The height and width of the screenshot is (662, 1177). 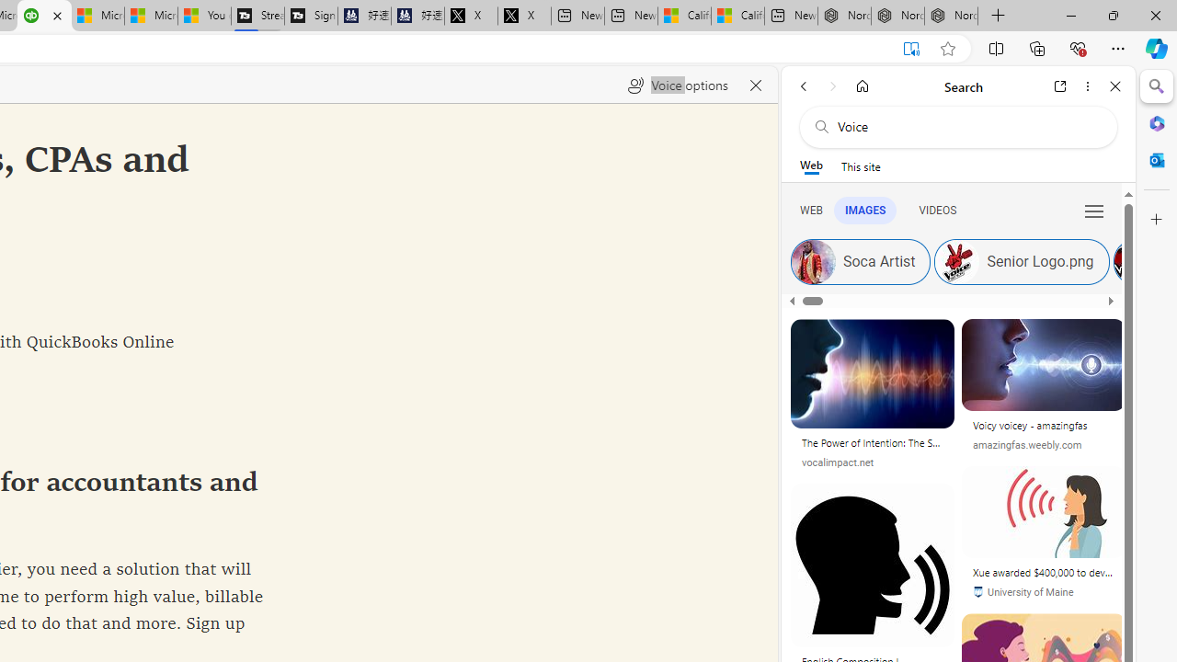 What do you see at coordinates (864, 210) in the screenshot?
I see `IMAGES` at bounding box center [864, 210].